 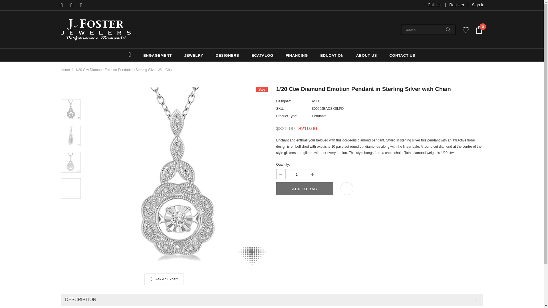 I want to click on ECATALOG, so click(x=262, y=55).